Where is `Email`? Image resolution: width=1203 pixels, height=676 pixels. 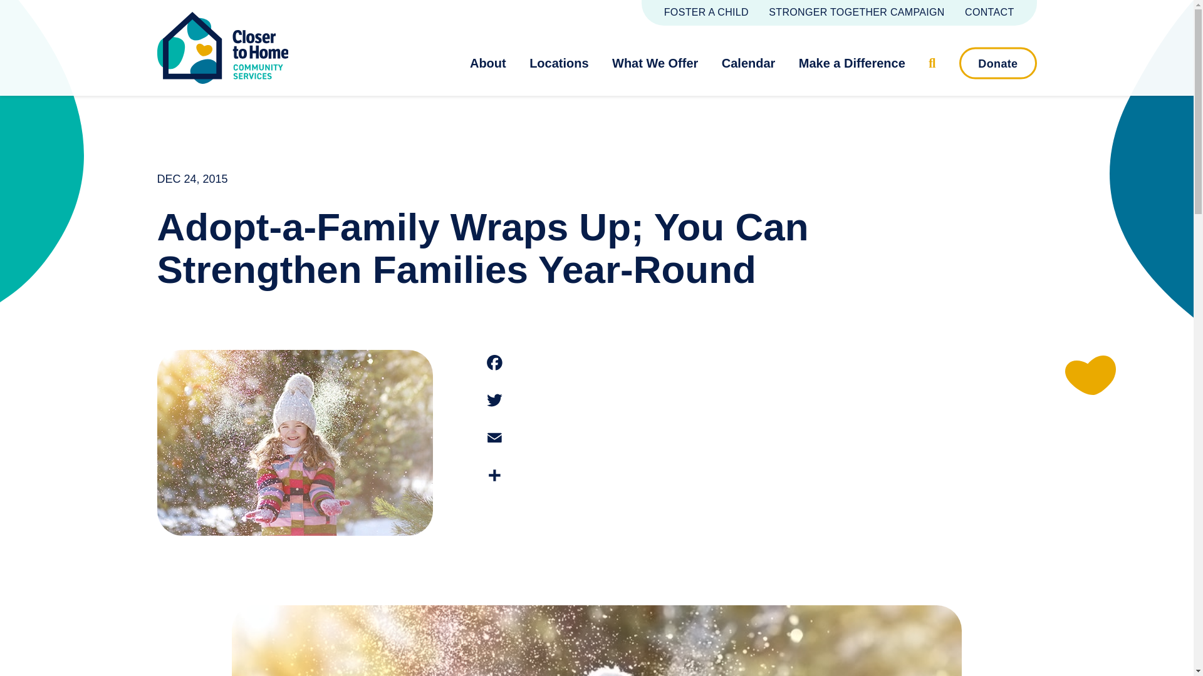
Email is located at coordinates (495, 438).